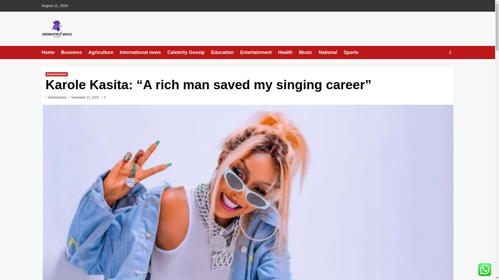  I want to click on November 21, 2023, so click(85, 97).